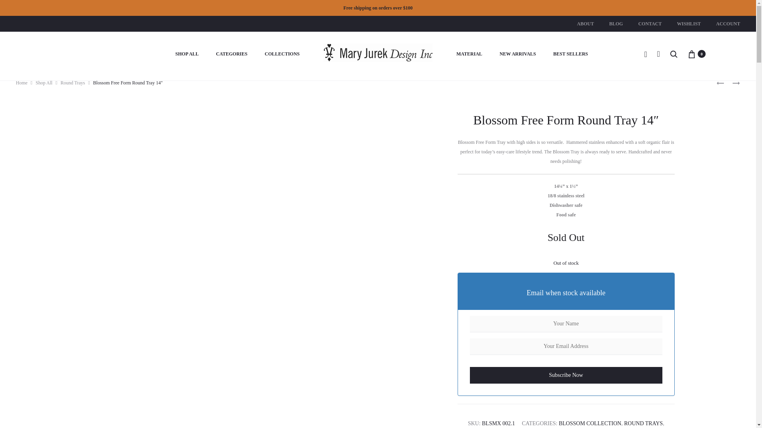 The height and width of the screenshot is (428, 762). What do you see at coordinates (282, 54) in the screenshot?
I see `COLLECTIONS` at bounding box center [282, 54].